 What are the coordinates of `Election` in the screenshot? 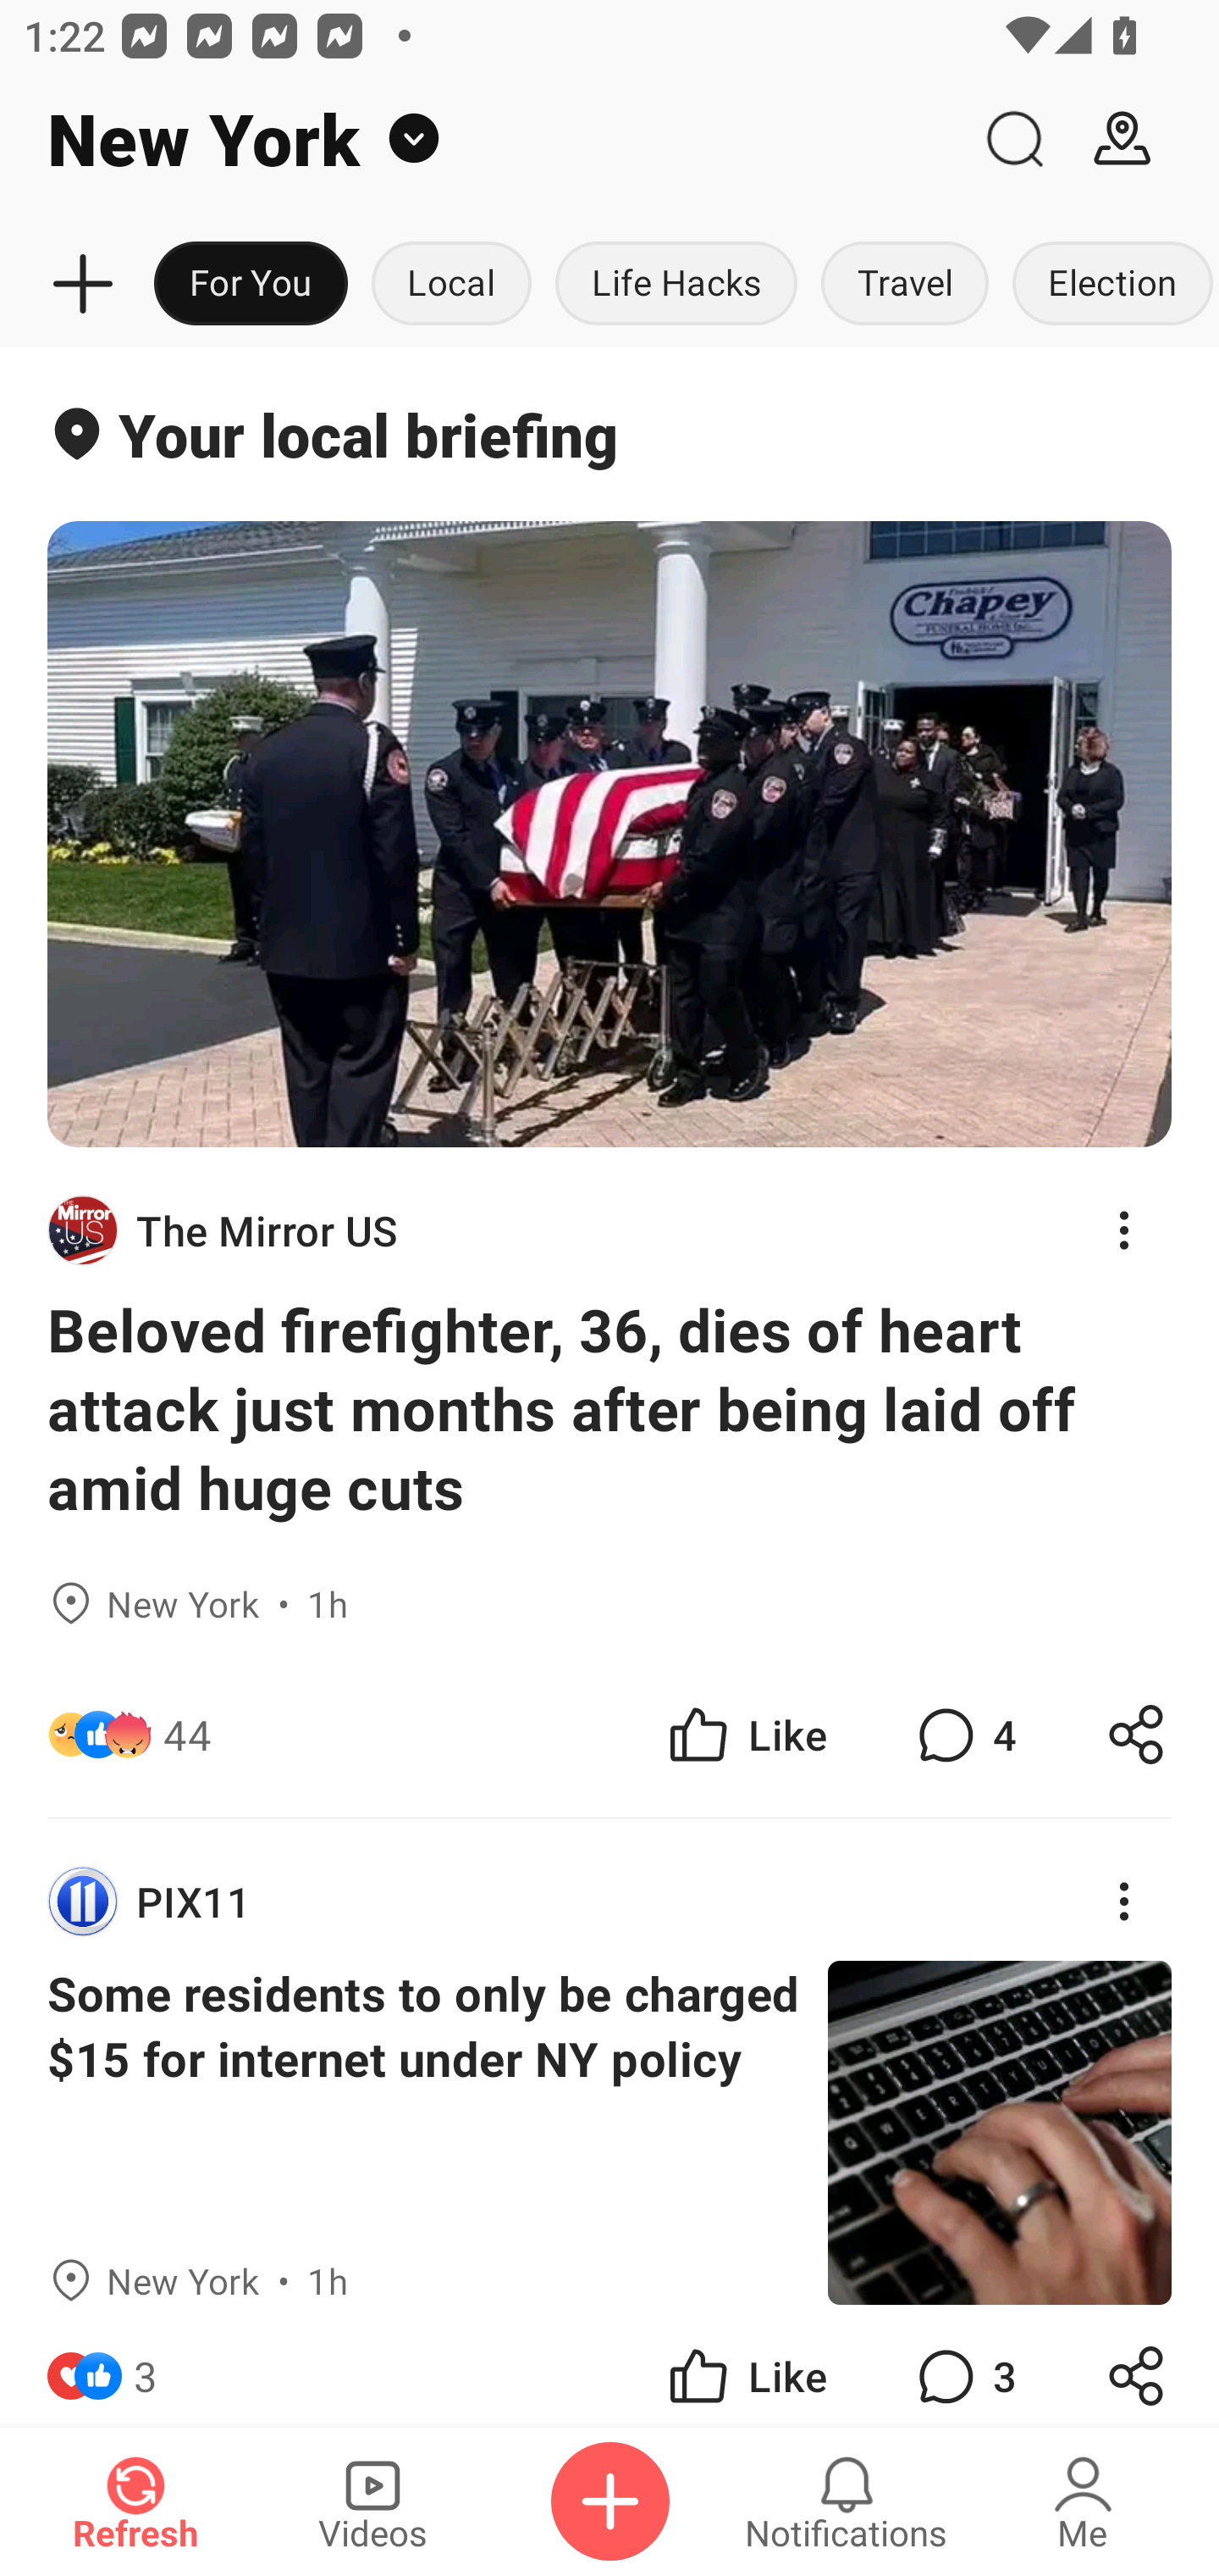 It's located at (1110, 285).